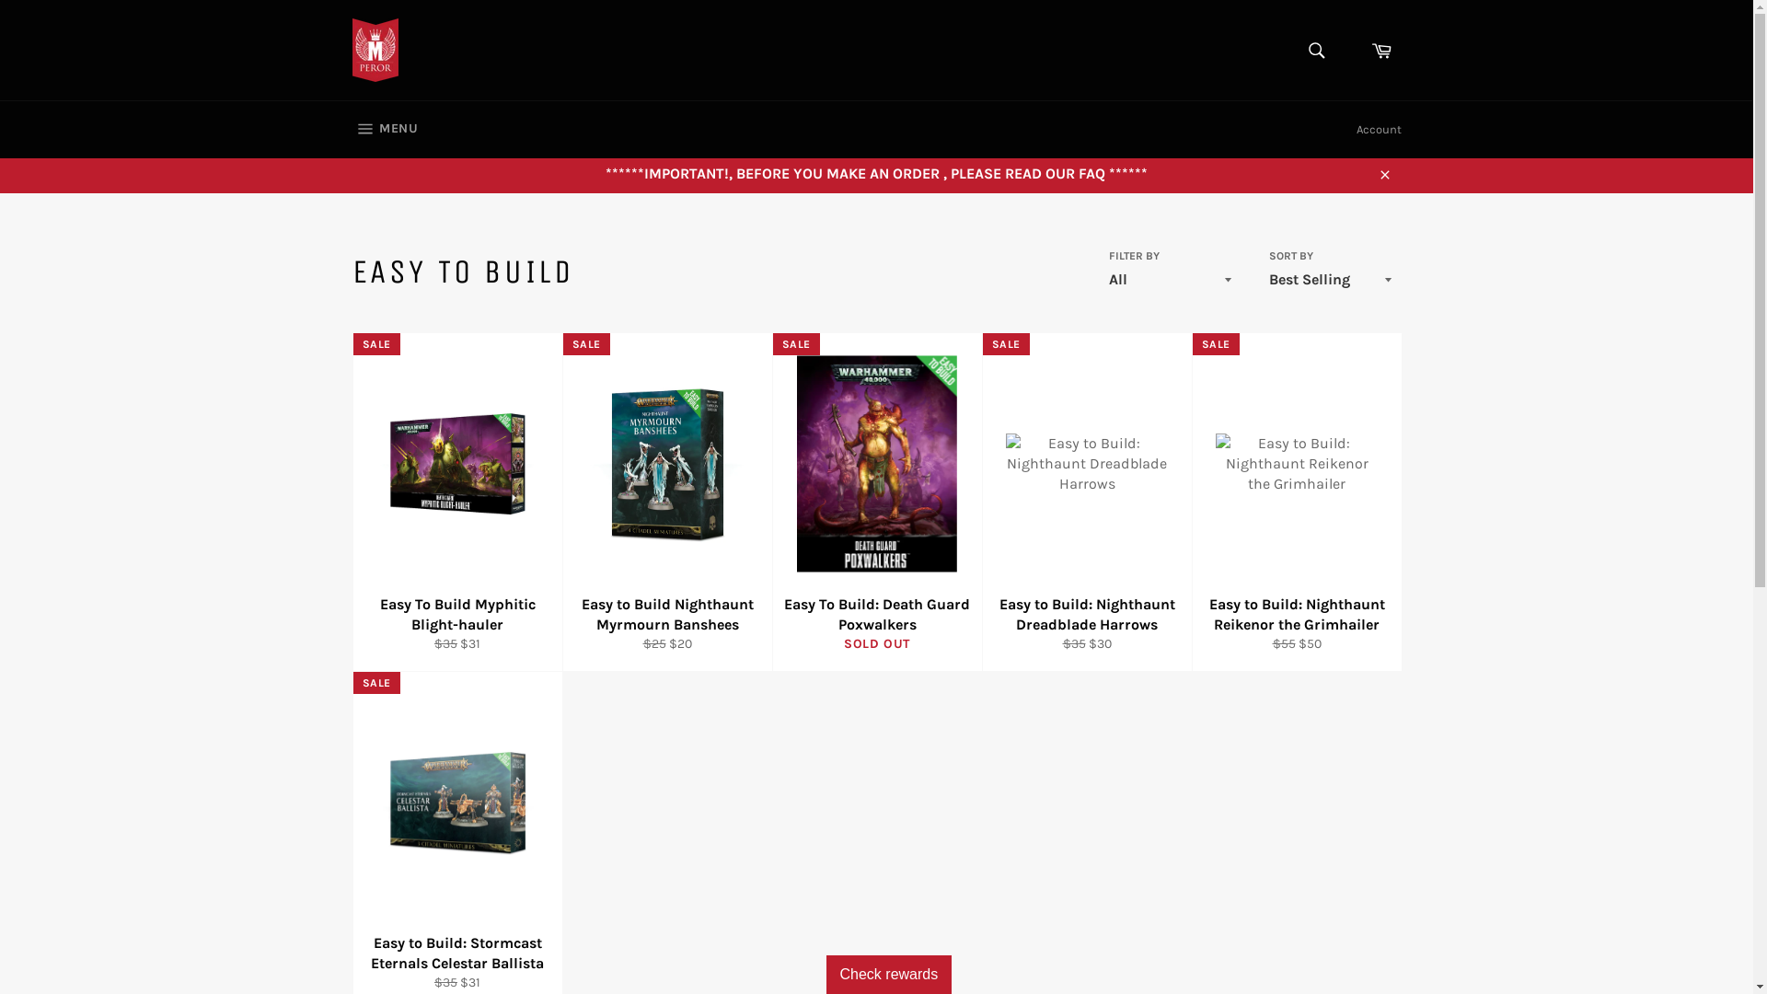 Image resolution: width=1767 pixels, height=994 pixels. I want to click on Close, so click(1384, 174).